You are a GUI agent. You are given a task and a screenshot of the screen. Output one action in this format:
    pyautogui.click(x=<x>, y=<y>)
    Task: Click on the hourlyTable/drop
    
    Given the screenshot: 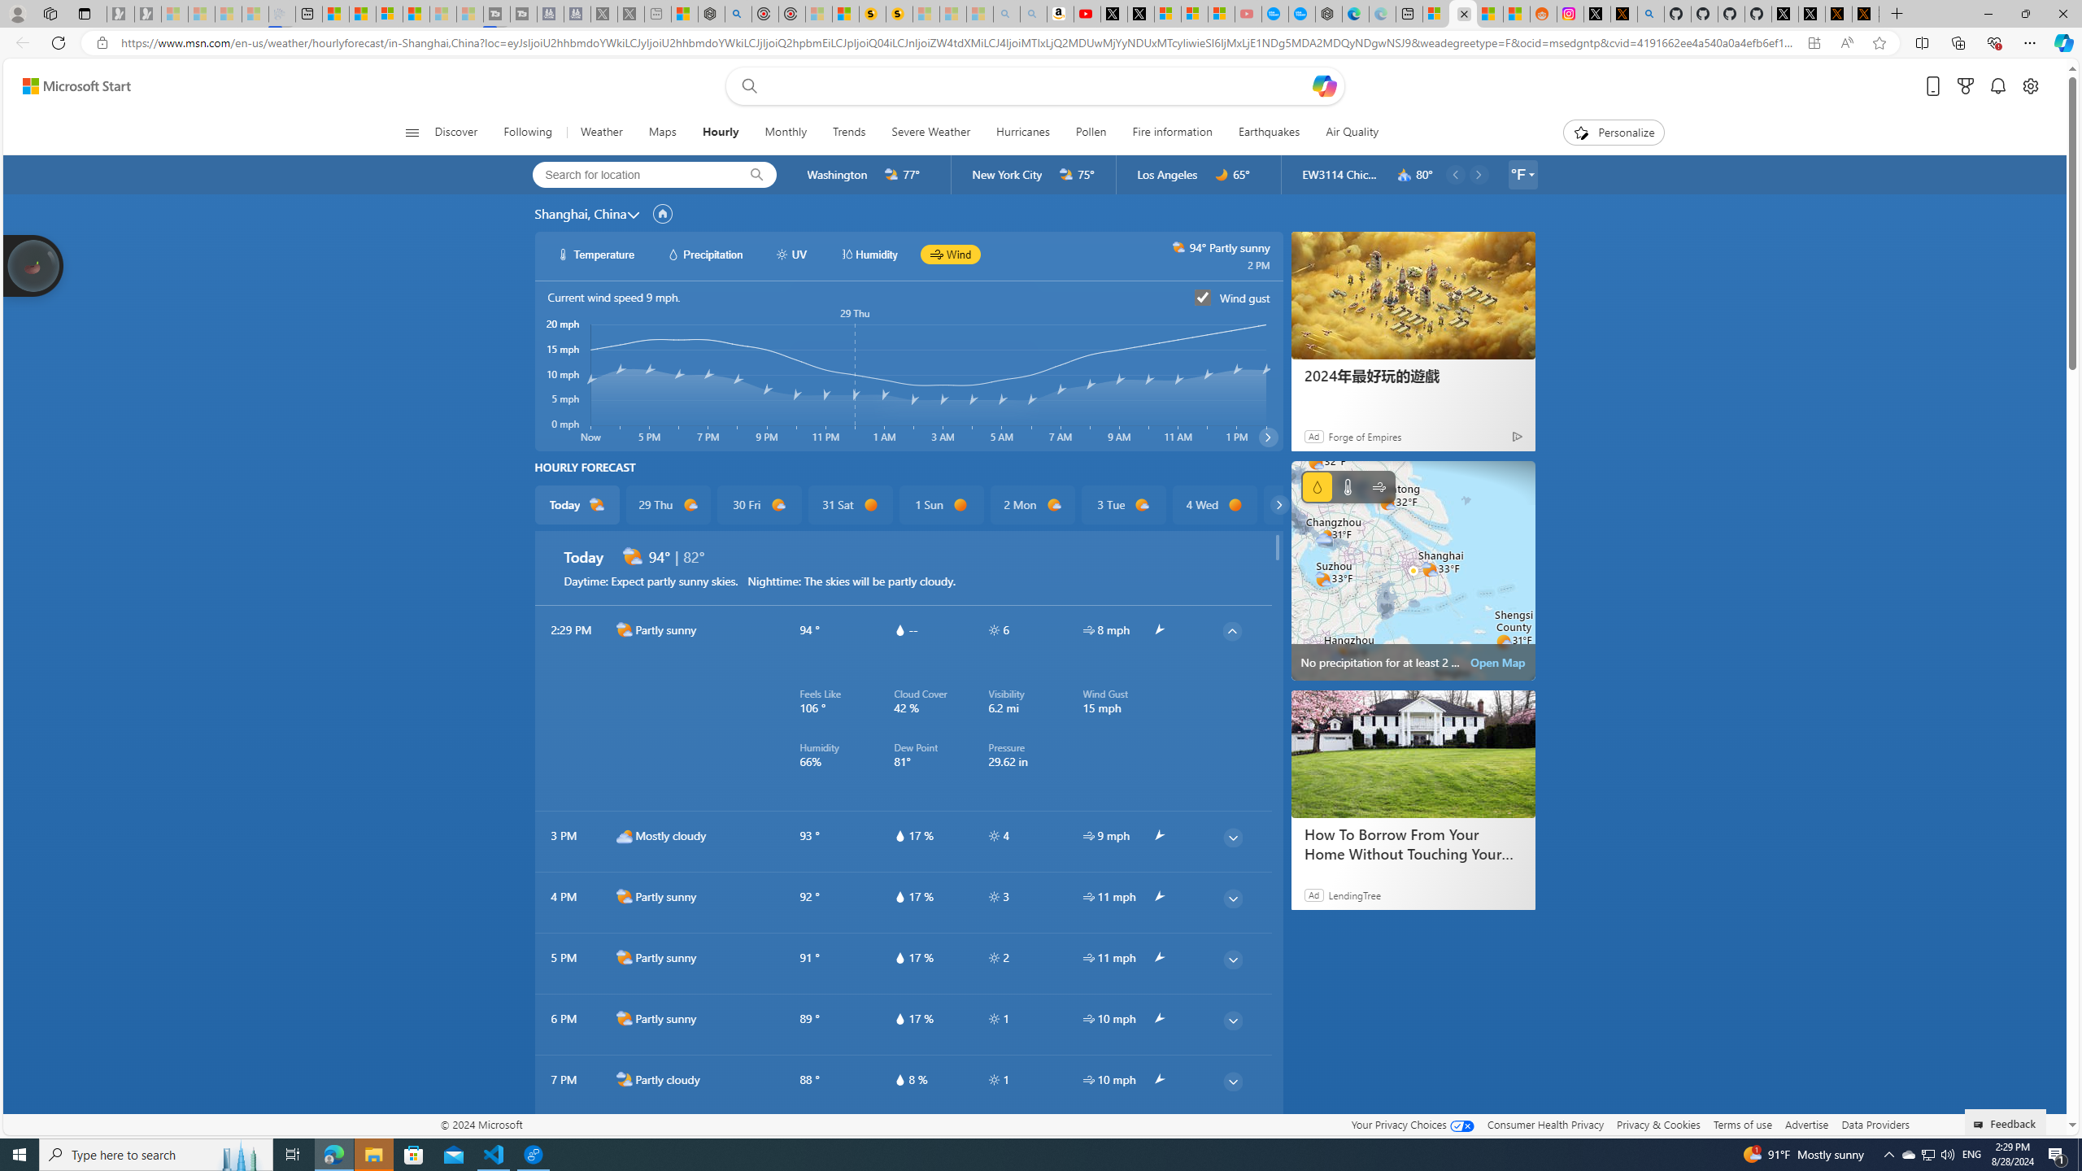 What is the action you would take?
    pyautogui.click(x=899, y=1079)
    